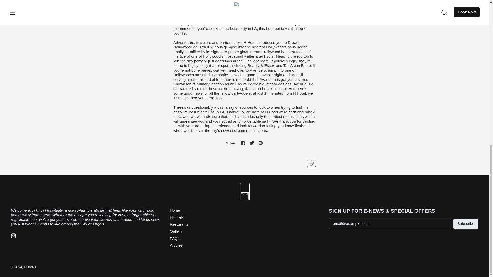 The width and height of the screenshot is (493, 277). What do you see at coordinates (175, 210) in the screenshot?
I see `Home` at bounding box center [175, 210].